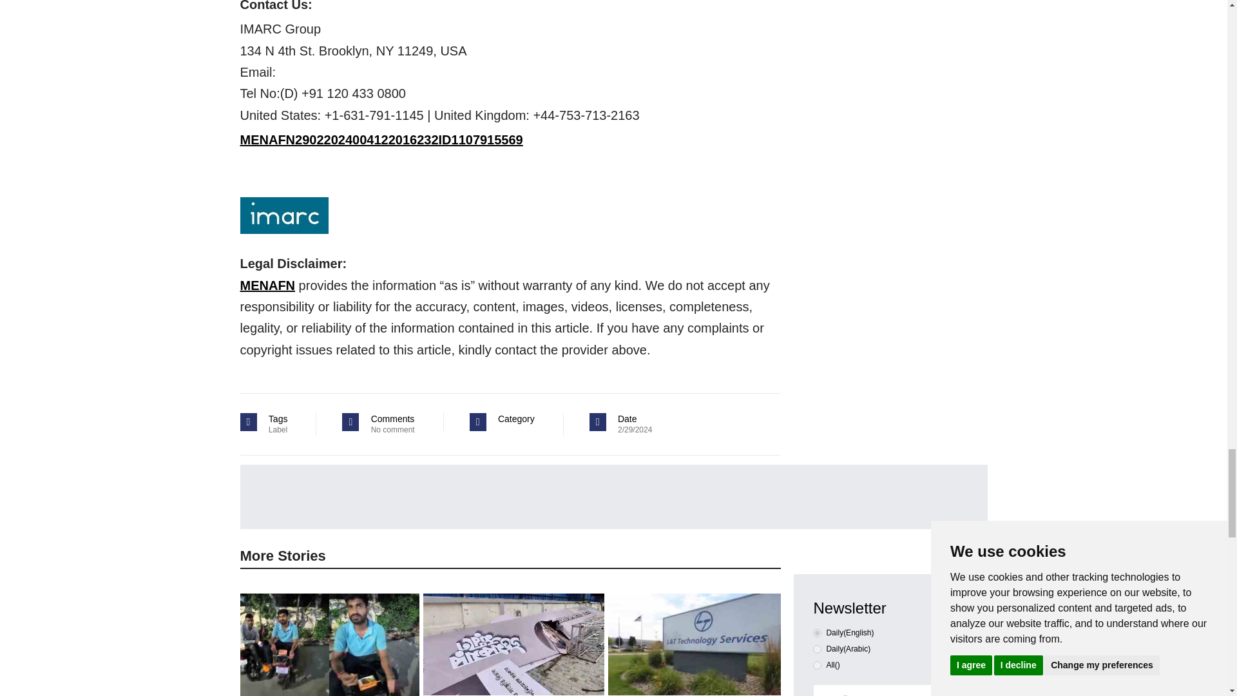 The image size is (1237, 696). Describe the element at coordinates (817, 650) in the screenshot. I see `1` at that location.